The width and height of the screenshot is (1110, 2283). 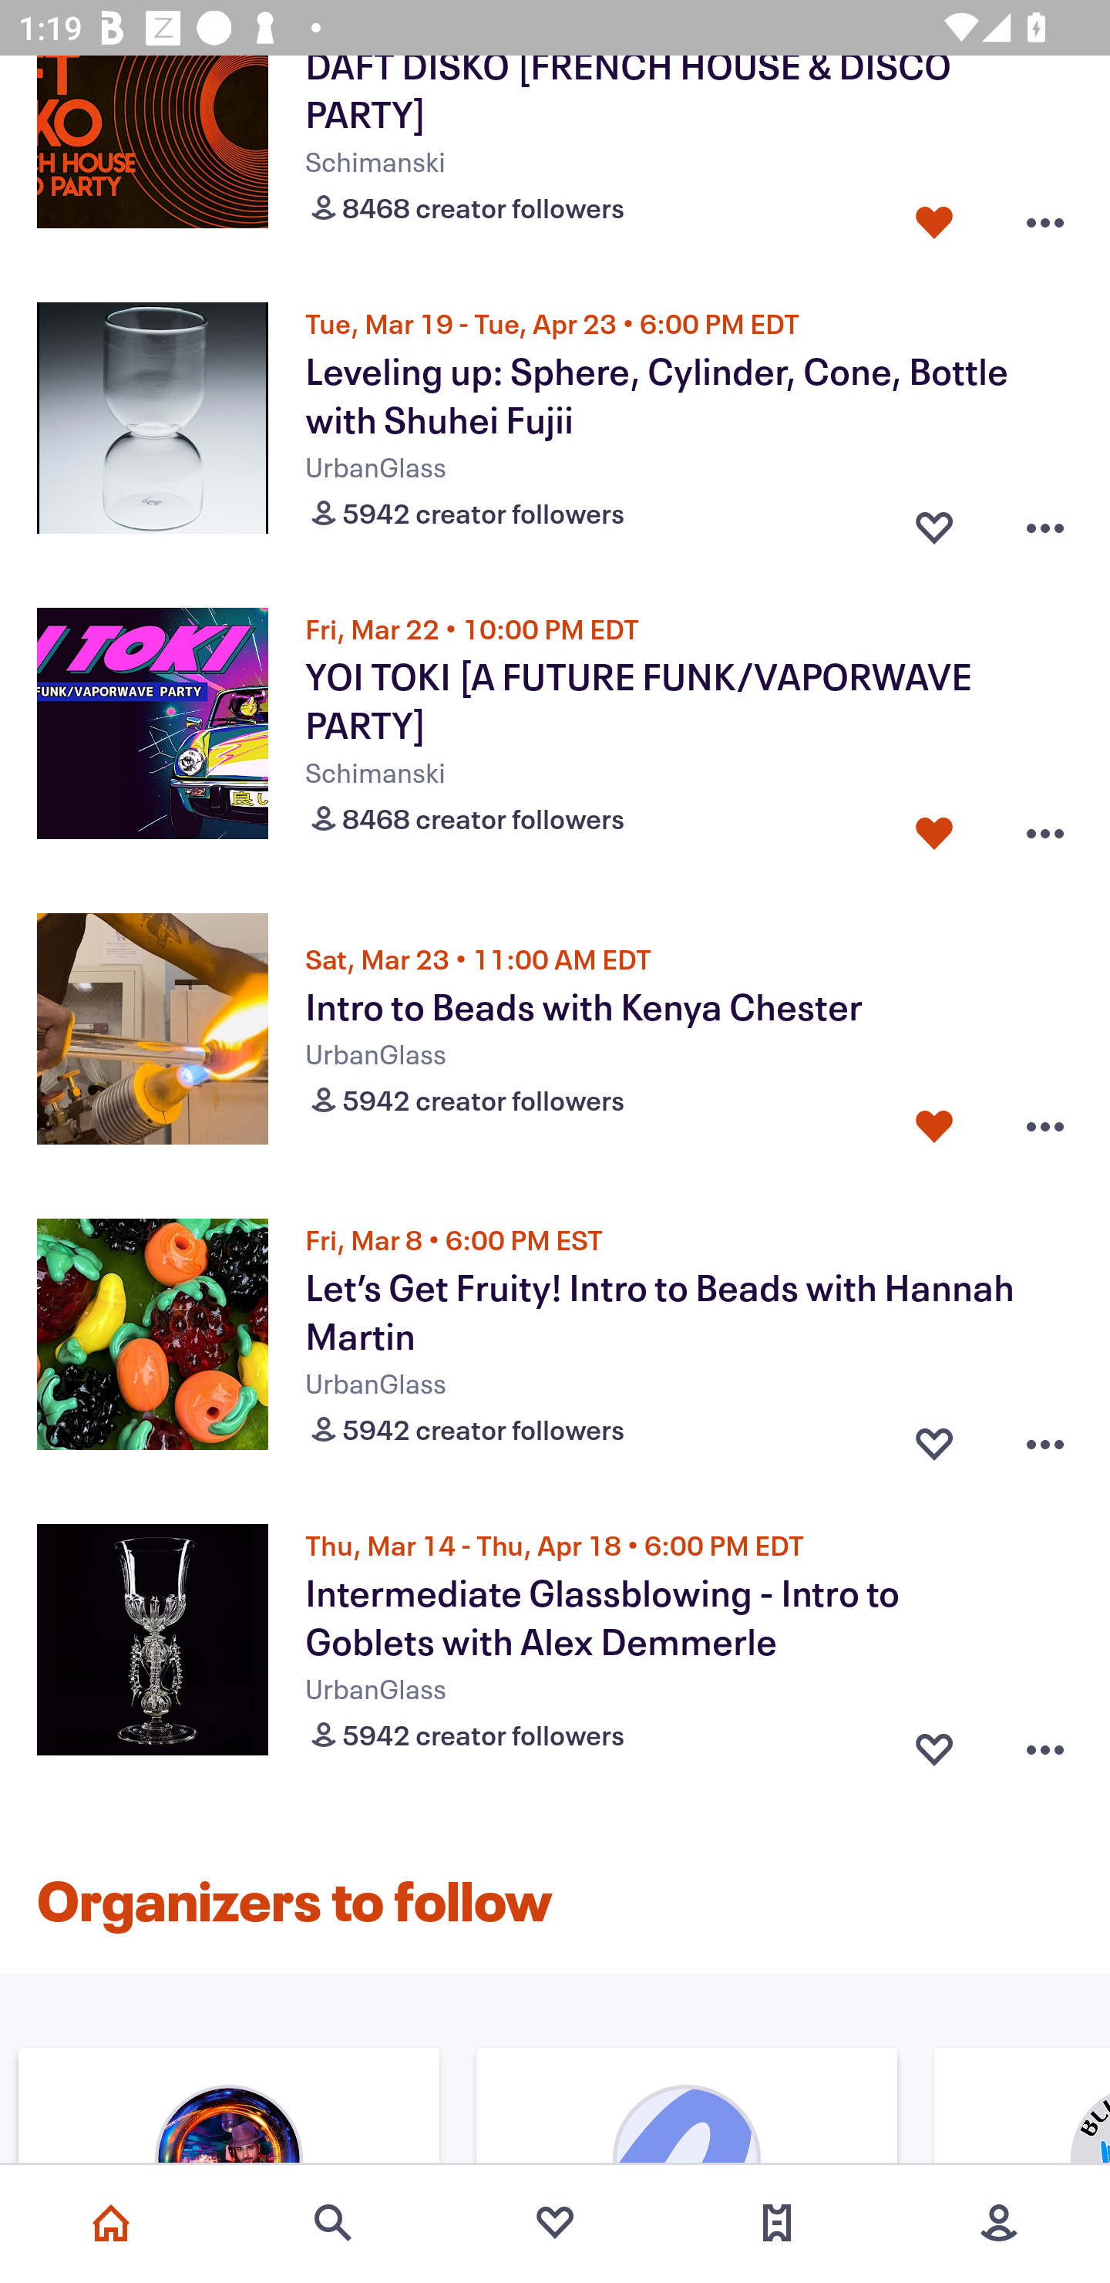 I want to click on Overflow menu button, so click(x=1045, y=827).